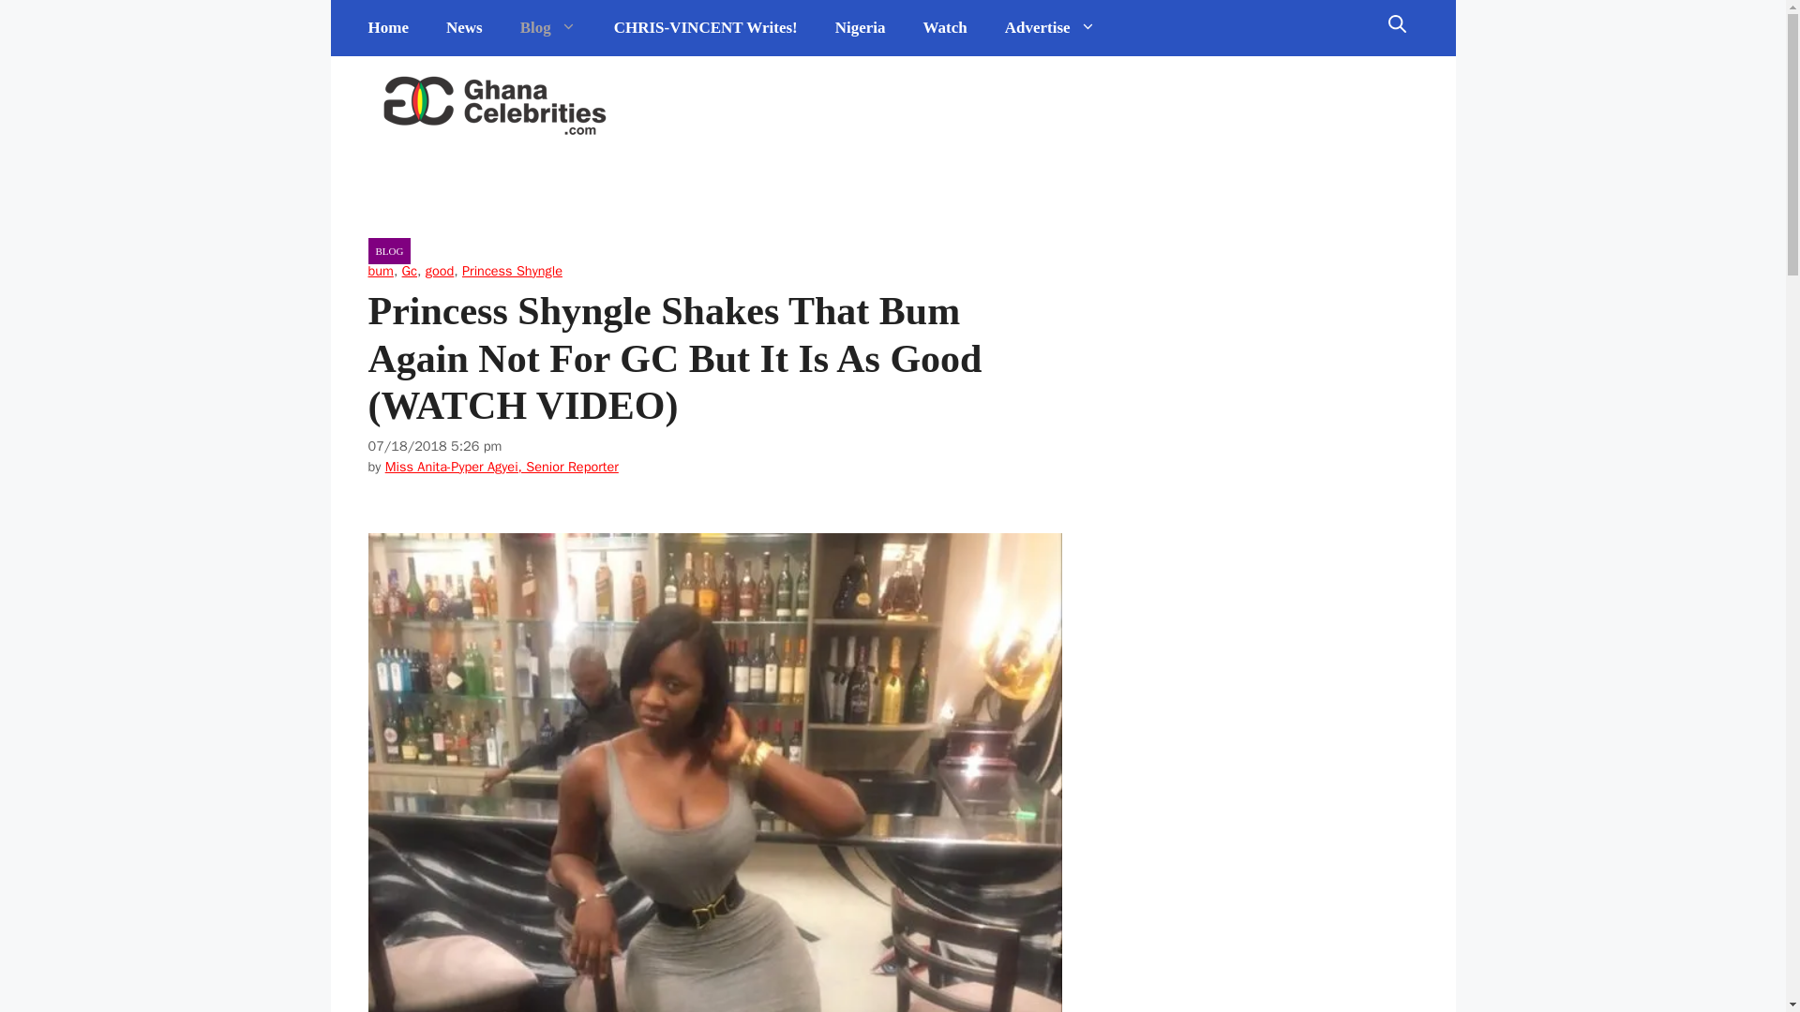 The width and height of the screenshot is (1800, 1012). I want to click on News, so click(465, 28).